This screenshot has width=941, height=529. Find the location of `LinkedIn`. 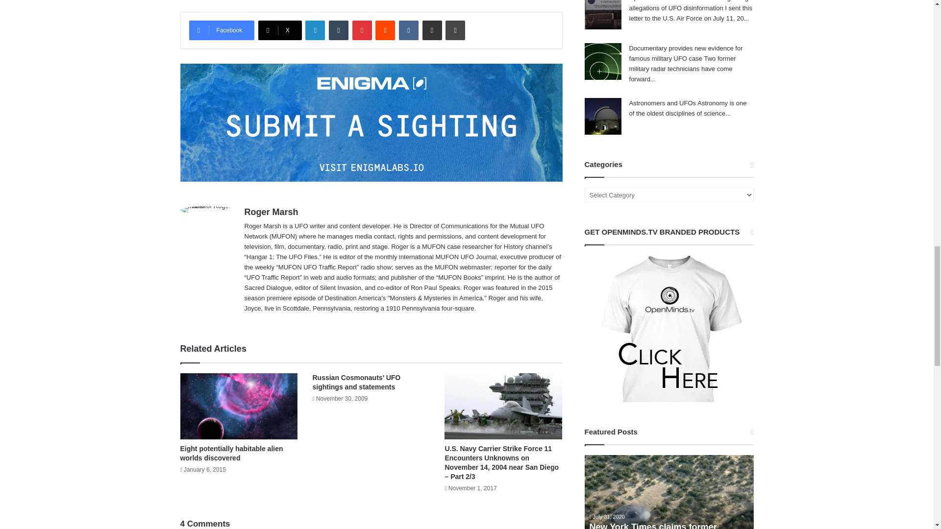

LinkedIn is located at coordinates (315, 30).